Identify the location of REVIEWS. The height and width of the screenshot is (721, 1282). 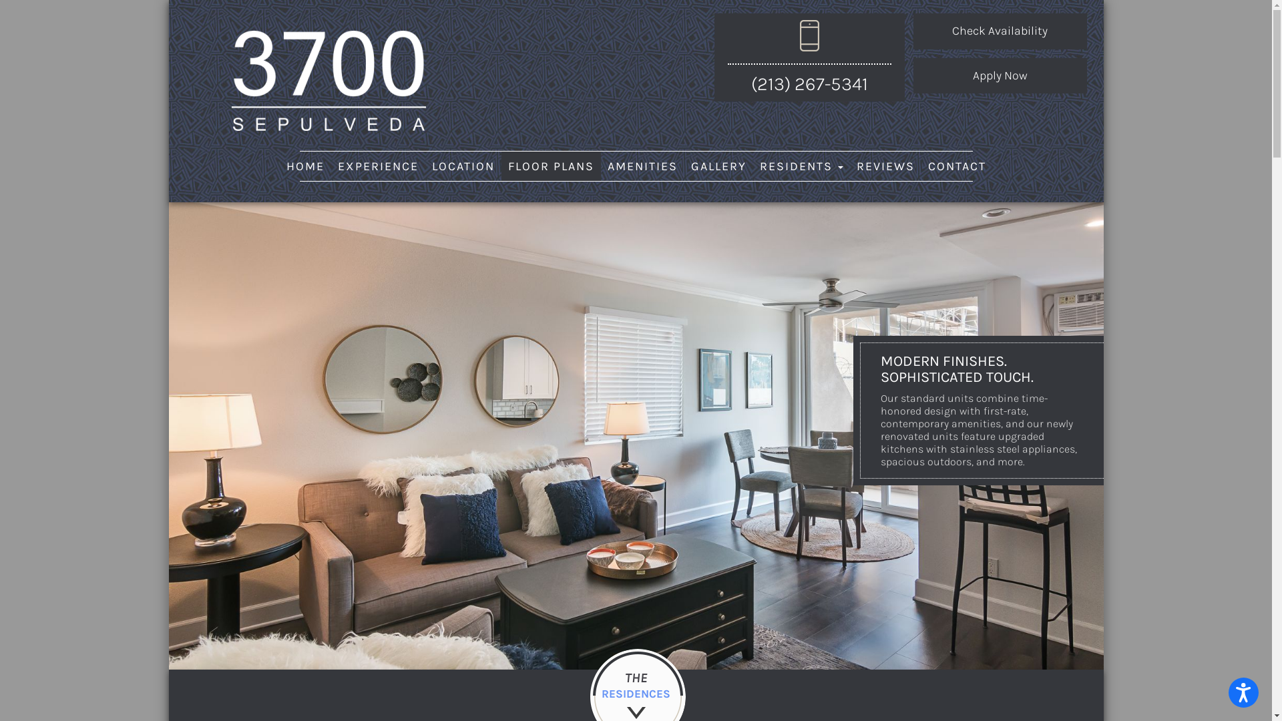
(885, 166).